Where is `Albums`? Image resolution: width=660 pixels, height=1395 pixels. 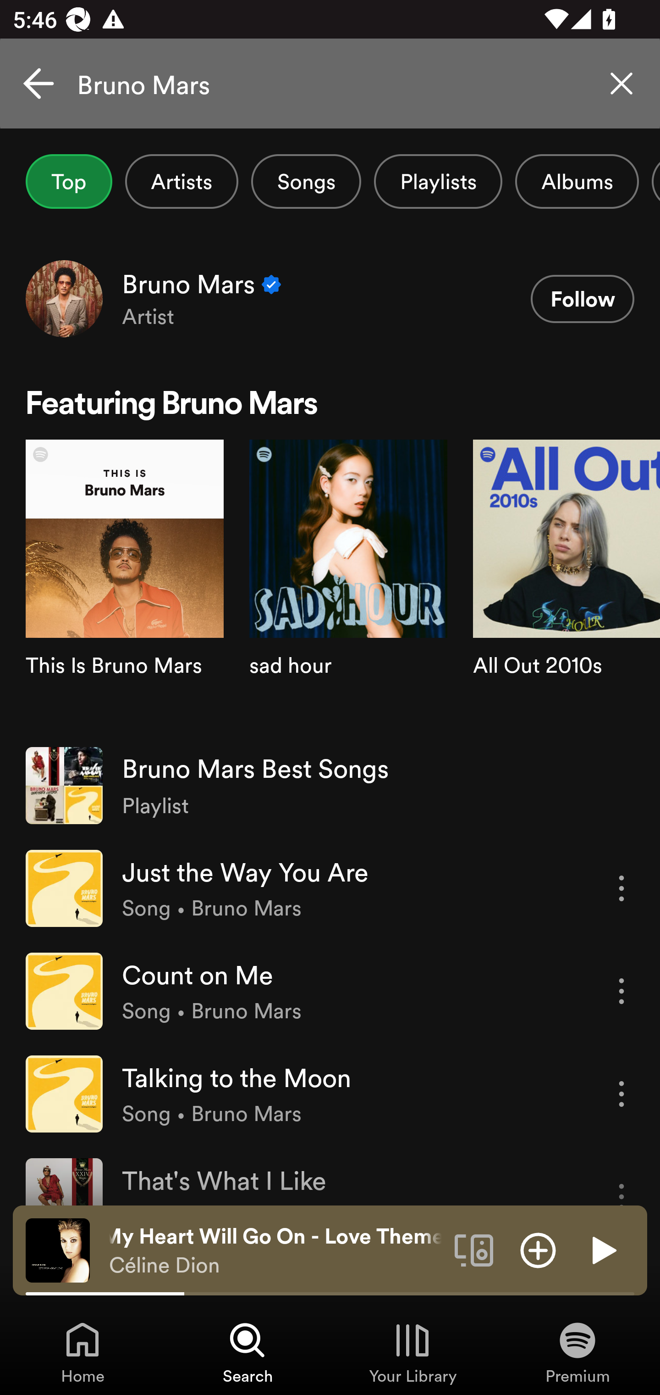 Albums is located at coordinates (577, 181).